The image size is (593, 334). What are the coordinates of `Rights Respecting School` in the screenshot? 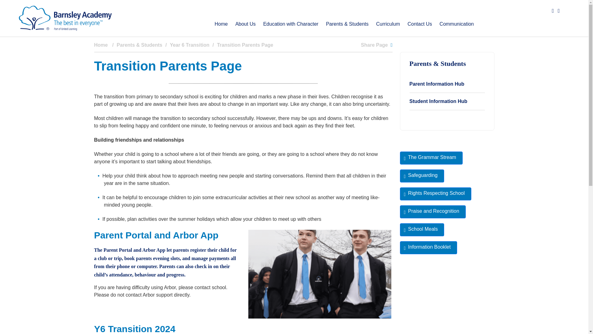 It's located at (435, 194).